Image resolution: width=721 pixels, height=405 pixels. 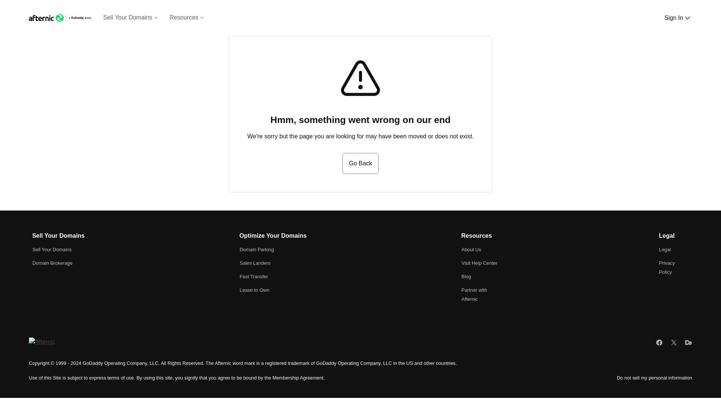 I want to click on Blog, so click(x=466, y=277).